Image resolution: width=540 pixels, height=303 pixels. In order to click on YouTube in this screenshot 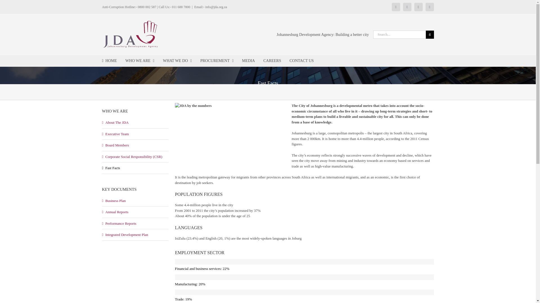, I will do `click(430, 7)`.